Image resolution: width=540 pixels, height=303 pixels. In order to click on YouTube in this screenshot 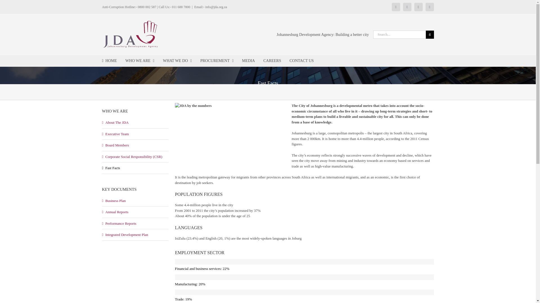, I will do `click(430, 7)`.